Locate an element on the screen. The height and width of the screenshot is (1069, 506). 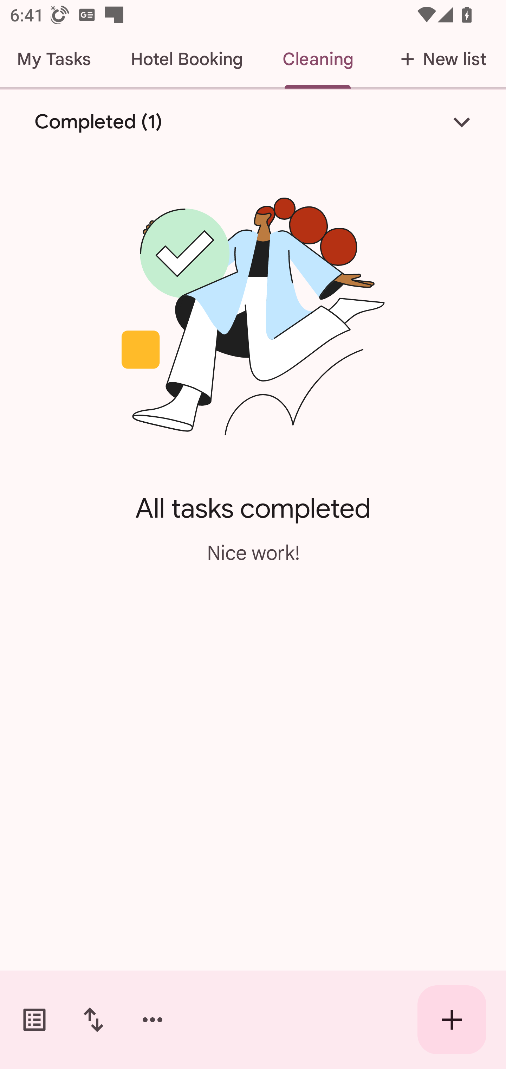
Change sort order is located at coordinates (93, 1020).